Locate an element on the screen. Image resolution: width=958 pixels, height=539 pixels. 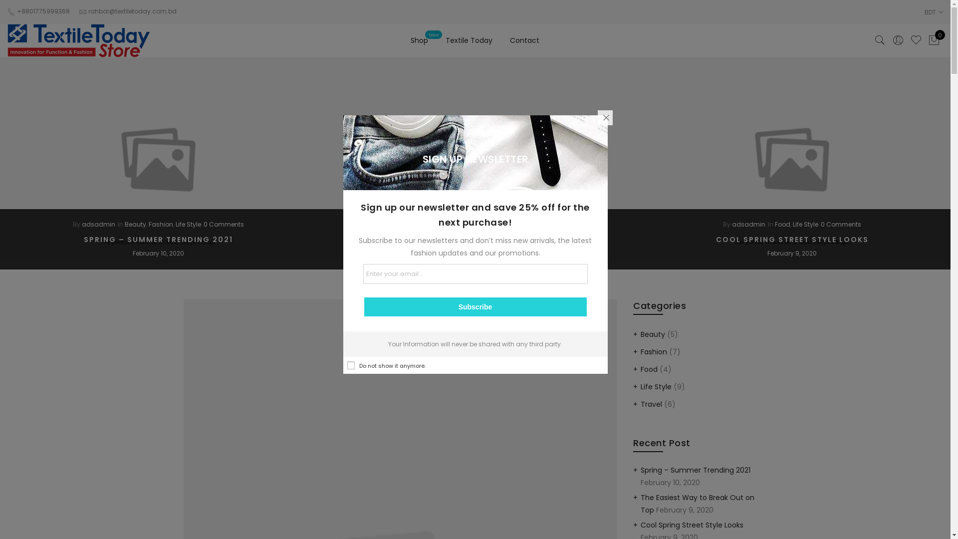
Cool Spring Street Style Looks is located at coordinates (692, 525).